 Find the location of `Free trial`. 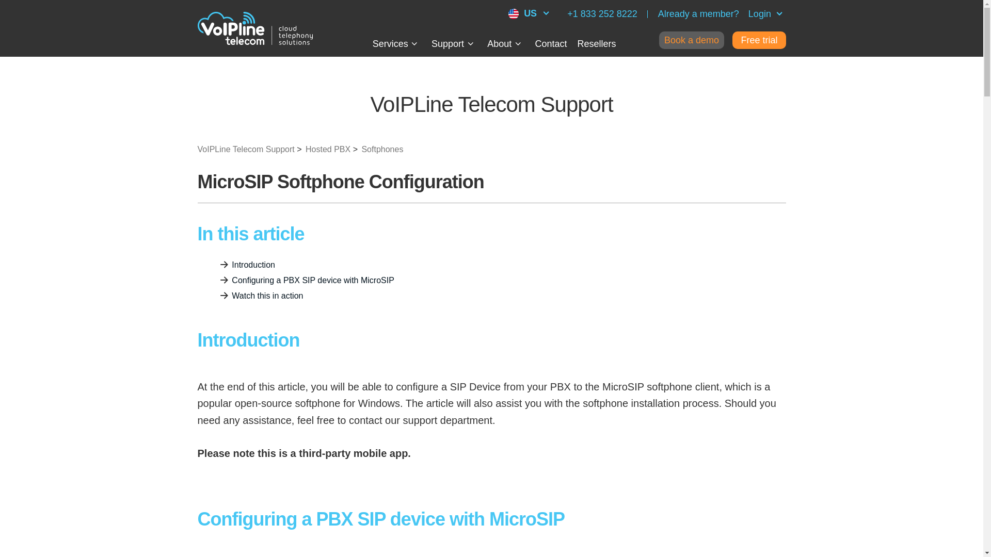

Free trial is located at coordinates (759, 40).